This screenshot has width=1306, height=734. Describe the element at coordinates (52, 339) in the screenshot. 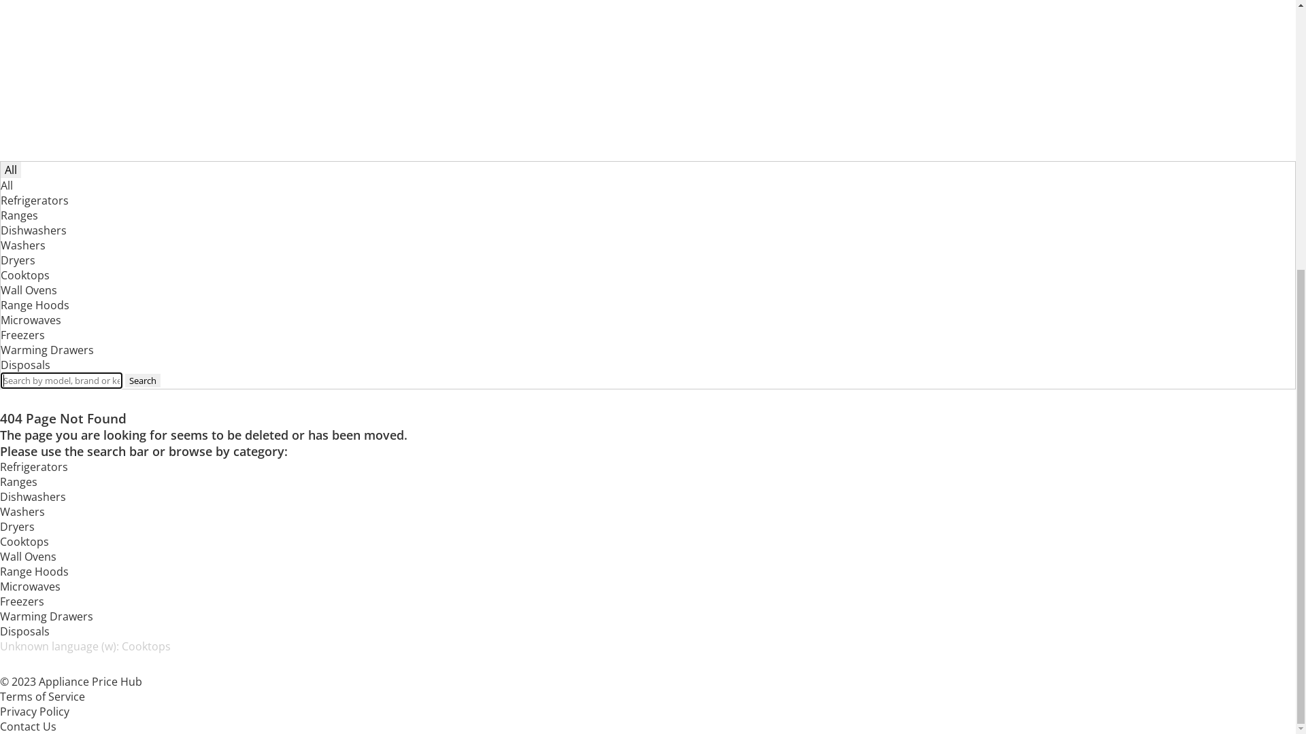

I see `Vancouver, BC` at that location.